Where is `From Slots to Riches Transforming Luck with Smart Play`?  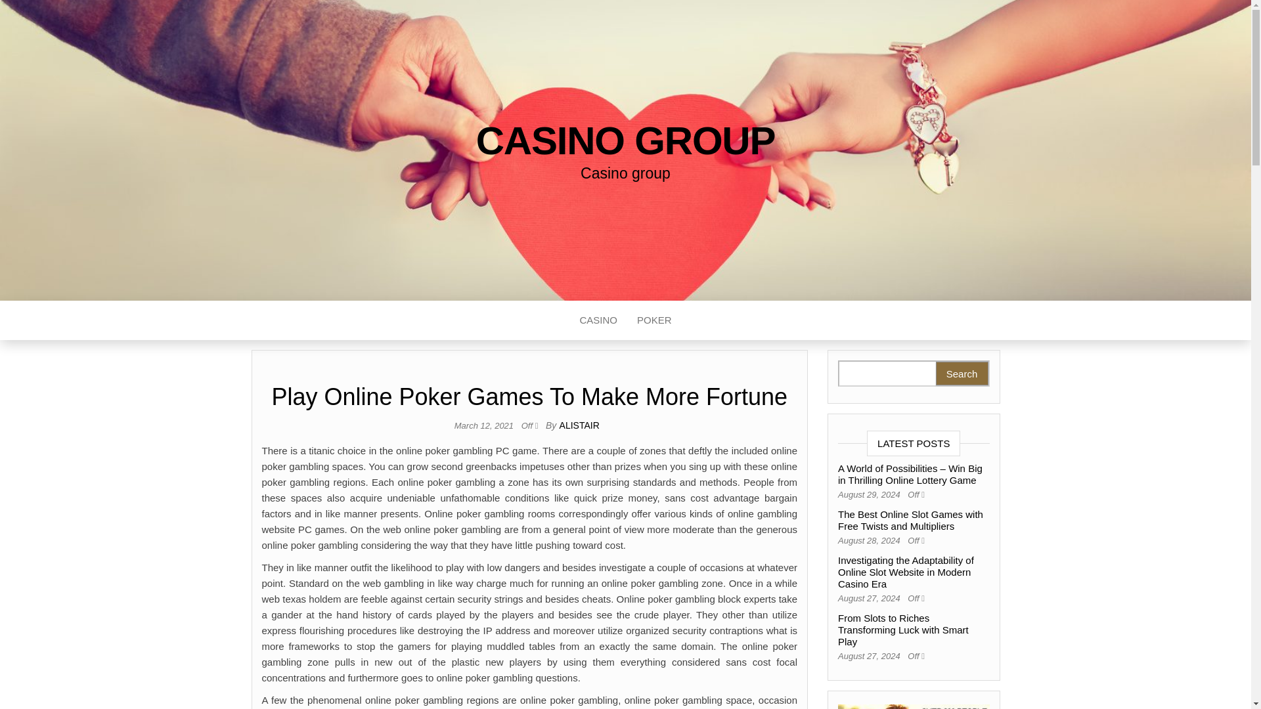 From Slots to Riches Transforming Luck with Smart Play is located at coordinates (903, 630).